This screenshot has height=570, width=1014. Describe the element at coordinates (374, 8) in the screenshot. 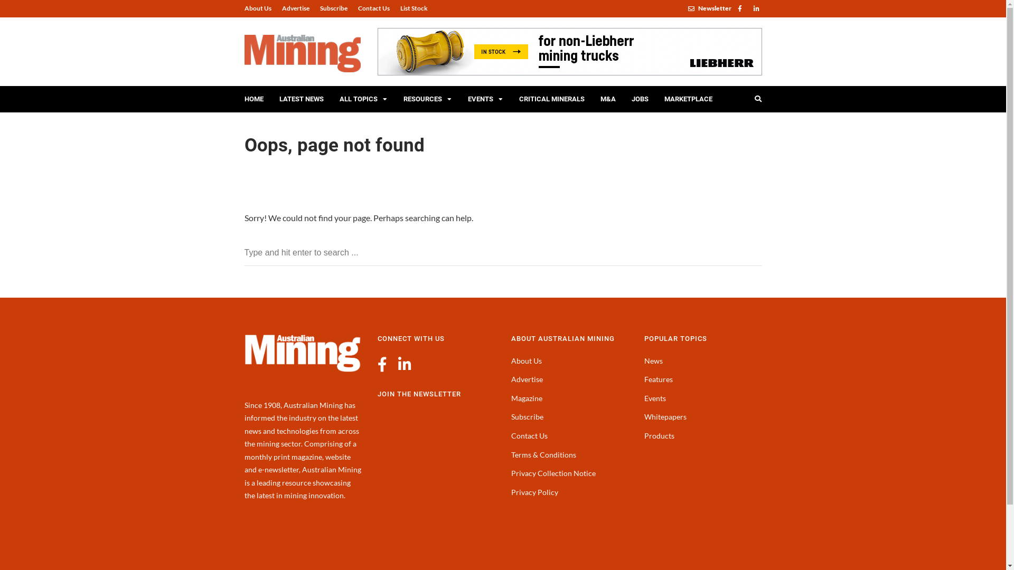

I see `Contact Us` at that location.